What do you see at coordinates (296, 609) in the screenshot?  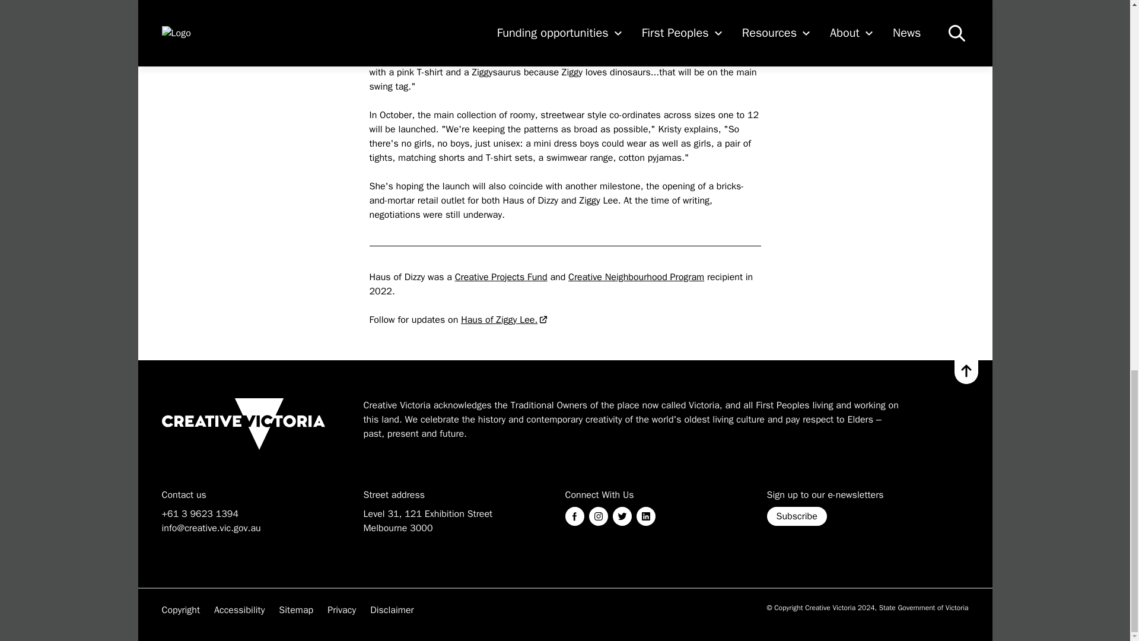 I see `Sitemap` at bounding box center [296, 609].